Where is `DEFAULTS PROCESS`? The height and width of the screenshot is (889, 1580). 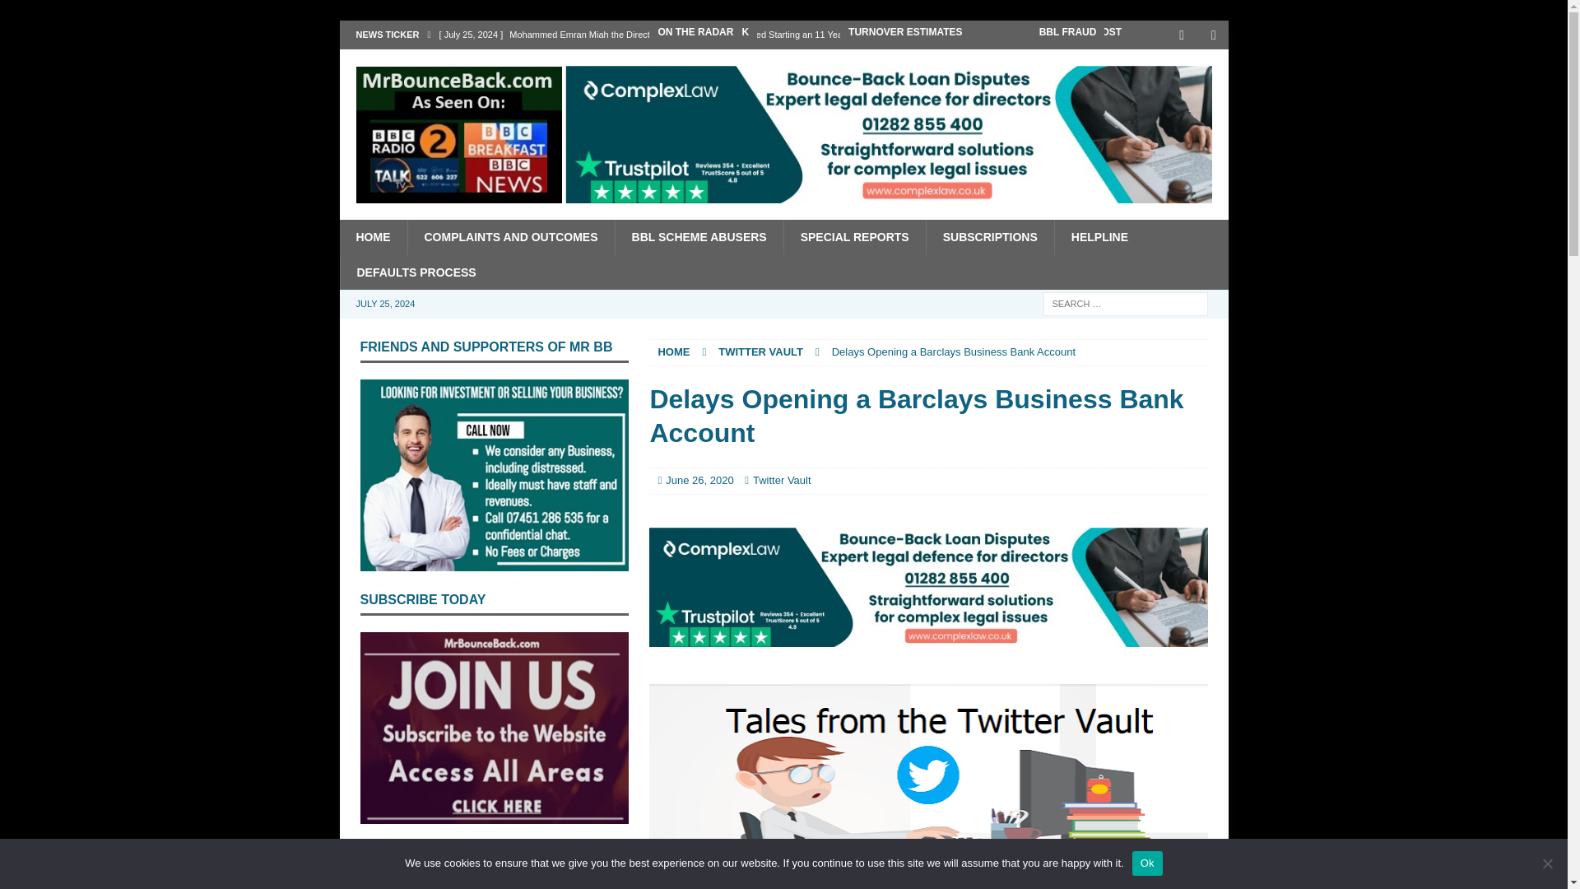 DEFAULTS PROCESS is located at coordinates (415, 272).